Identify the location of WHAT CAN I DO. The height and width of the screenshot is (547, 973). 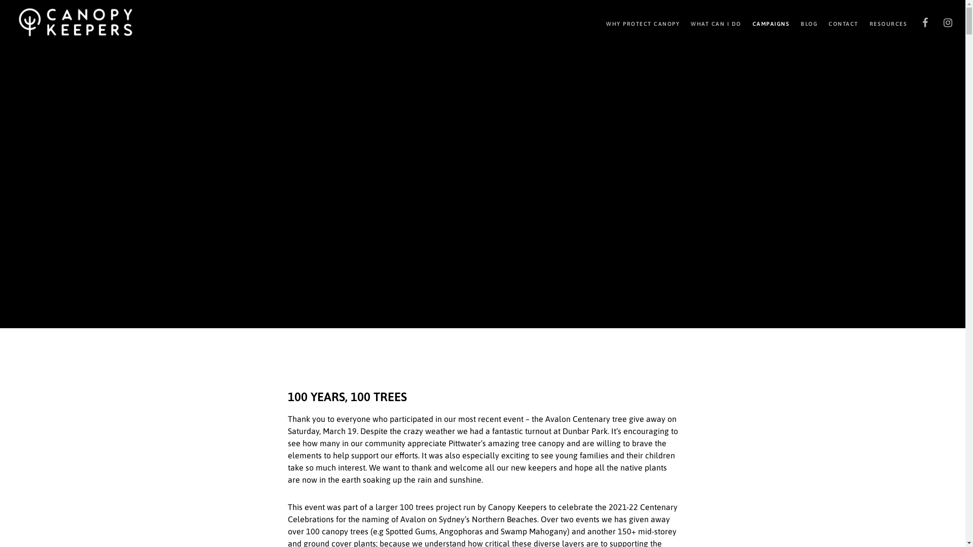
(710, 23).